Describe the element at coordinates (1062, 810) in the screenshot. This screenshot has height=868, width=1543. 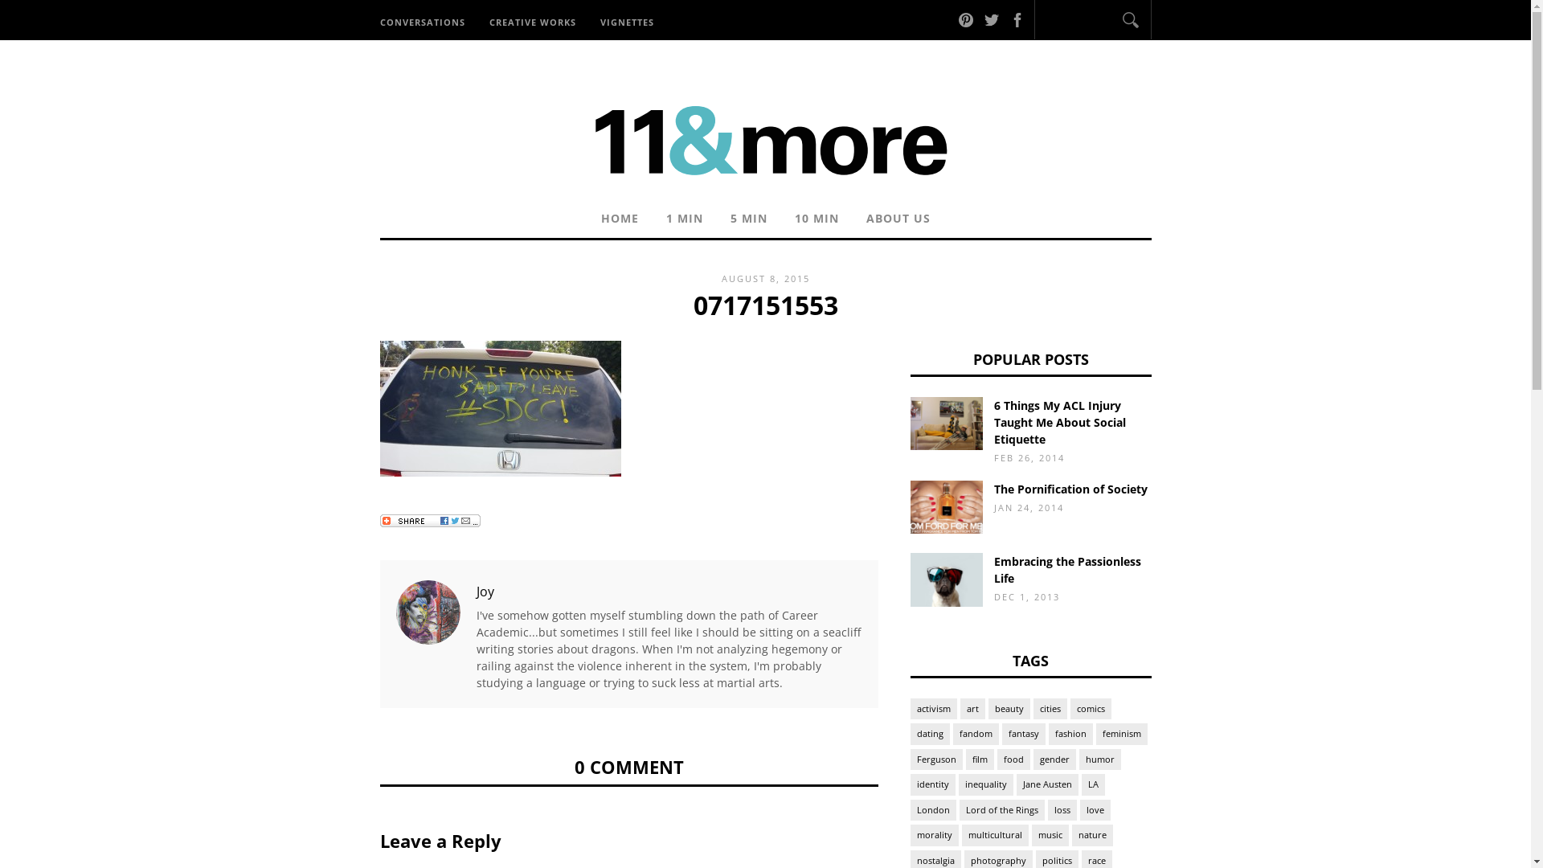
I see `loss` at that location.